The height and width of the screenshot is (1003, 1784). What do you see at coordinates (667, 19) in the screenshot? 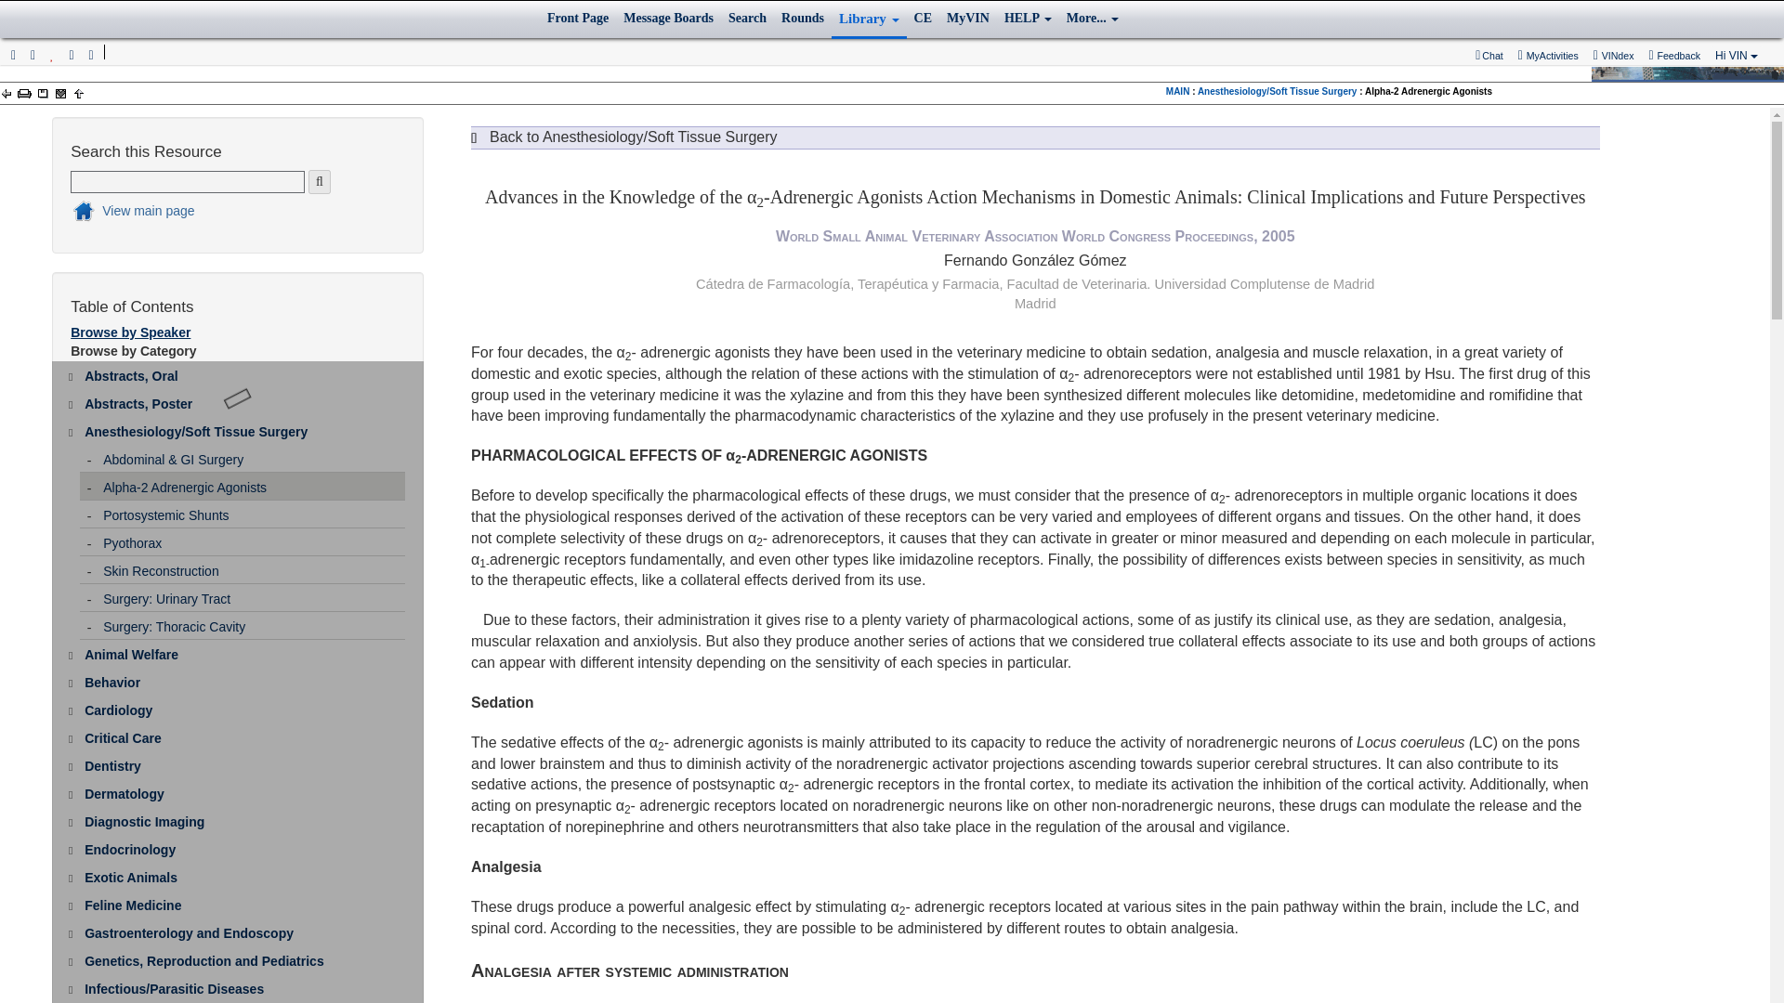
I see `Message Boards` at bounding box center [667, 19].